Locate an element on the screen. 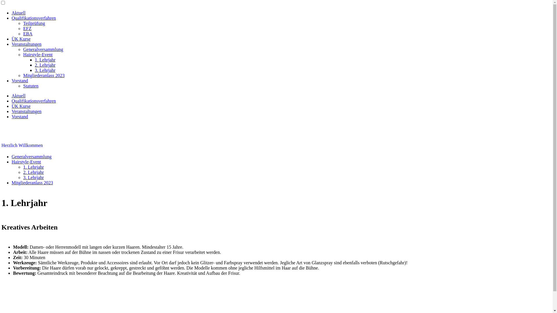 The height and width of the screenshot is (313, 557). Statuten is located at coordinates (31, 86).